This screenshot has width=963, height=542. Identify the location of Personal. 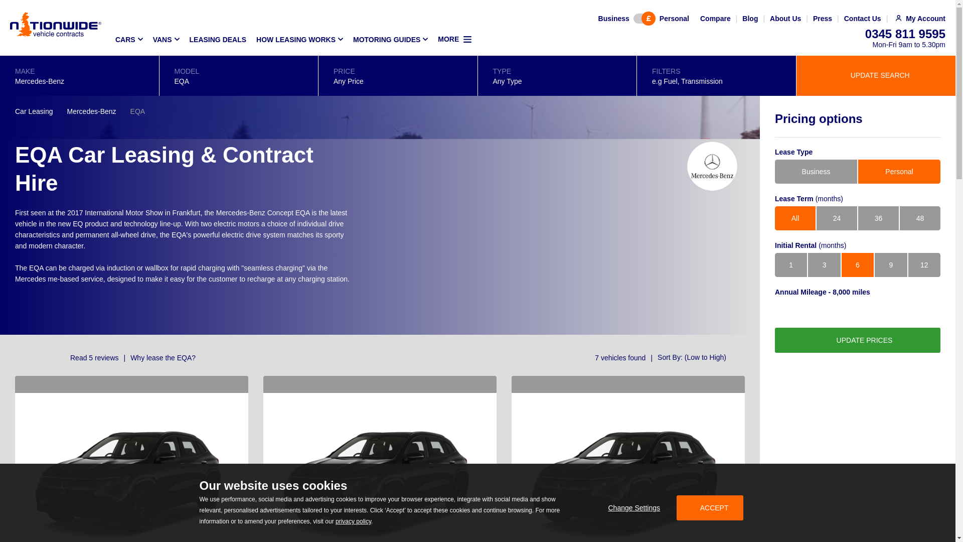
(674, 19).